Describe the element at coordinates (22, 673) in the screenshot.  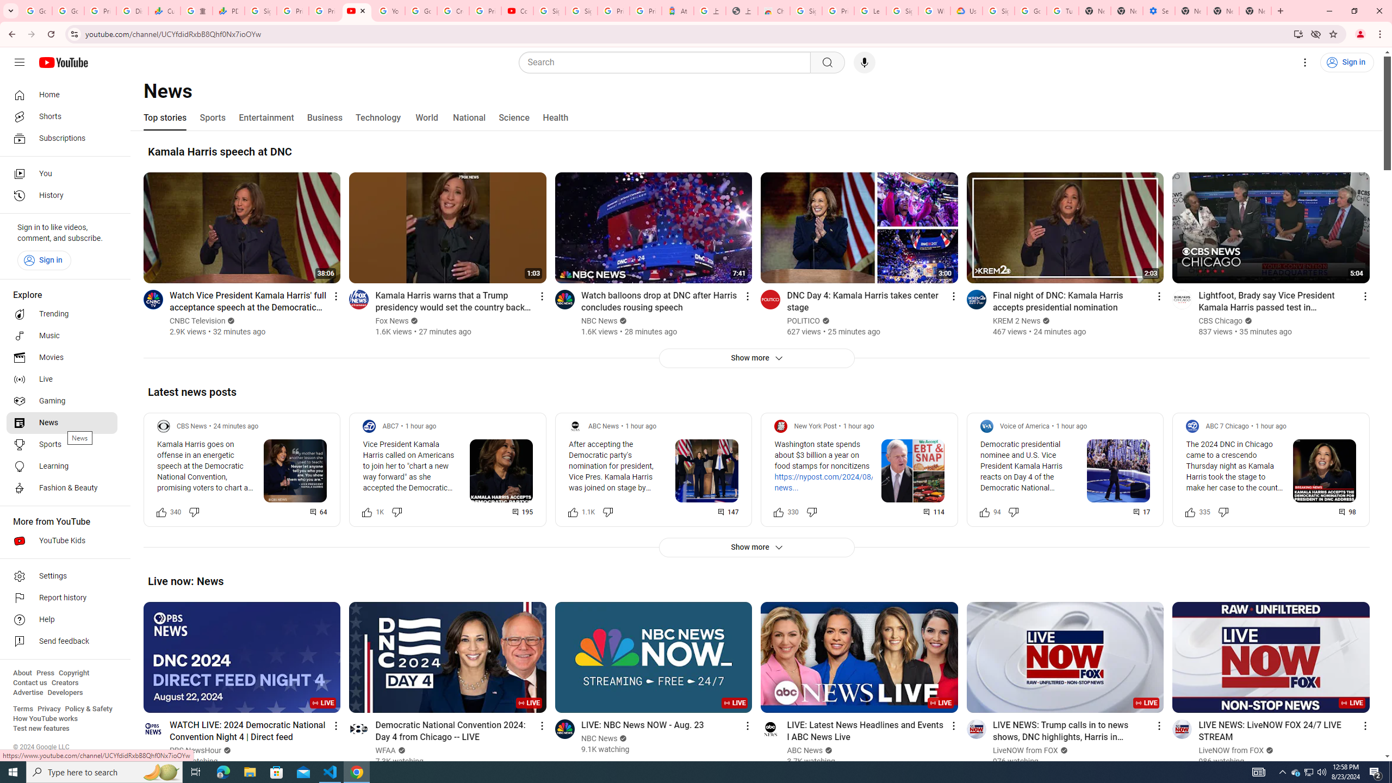
I see `About` at that location.